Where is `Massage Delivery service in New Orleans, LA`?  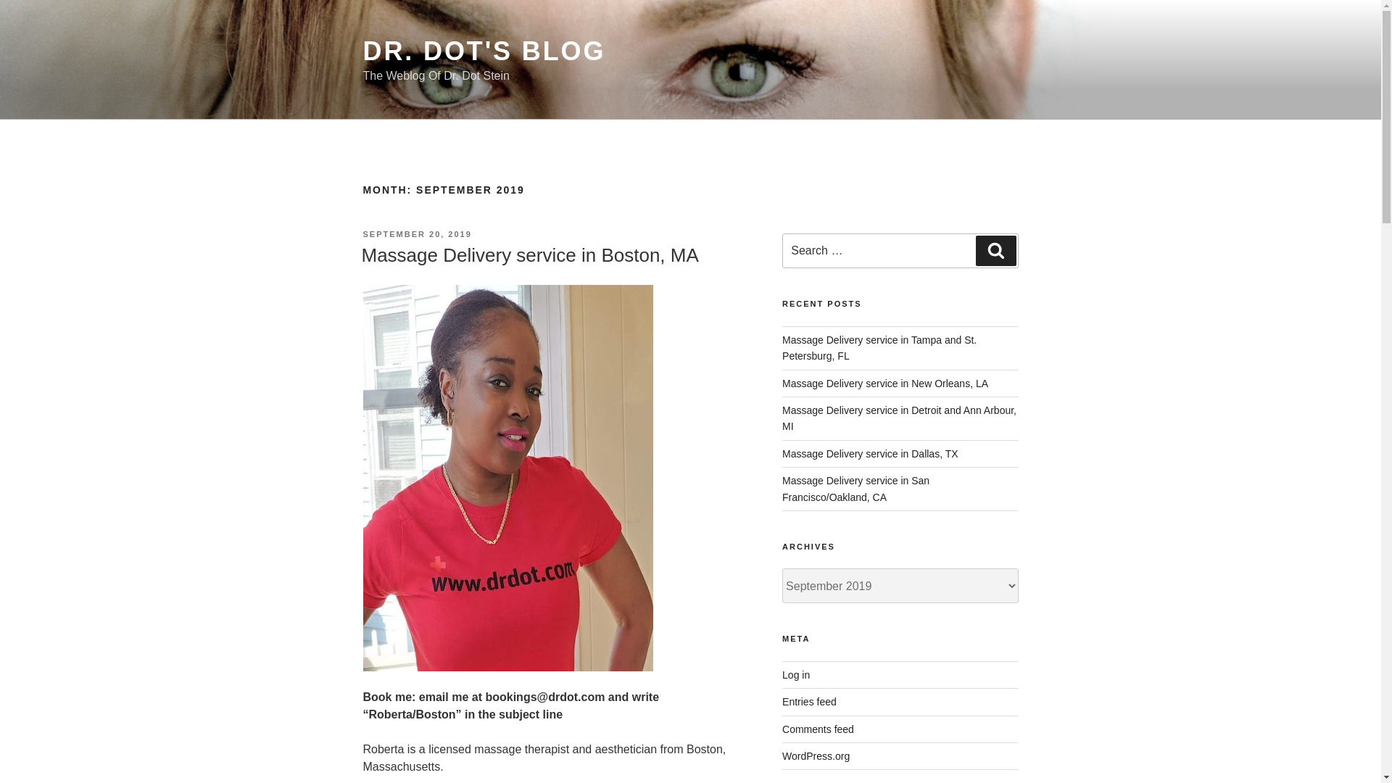
Massage Delivery service in New Orleans, LA is located at coordinates (885, 383).